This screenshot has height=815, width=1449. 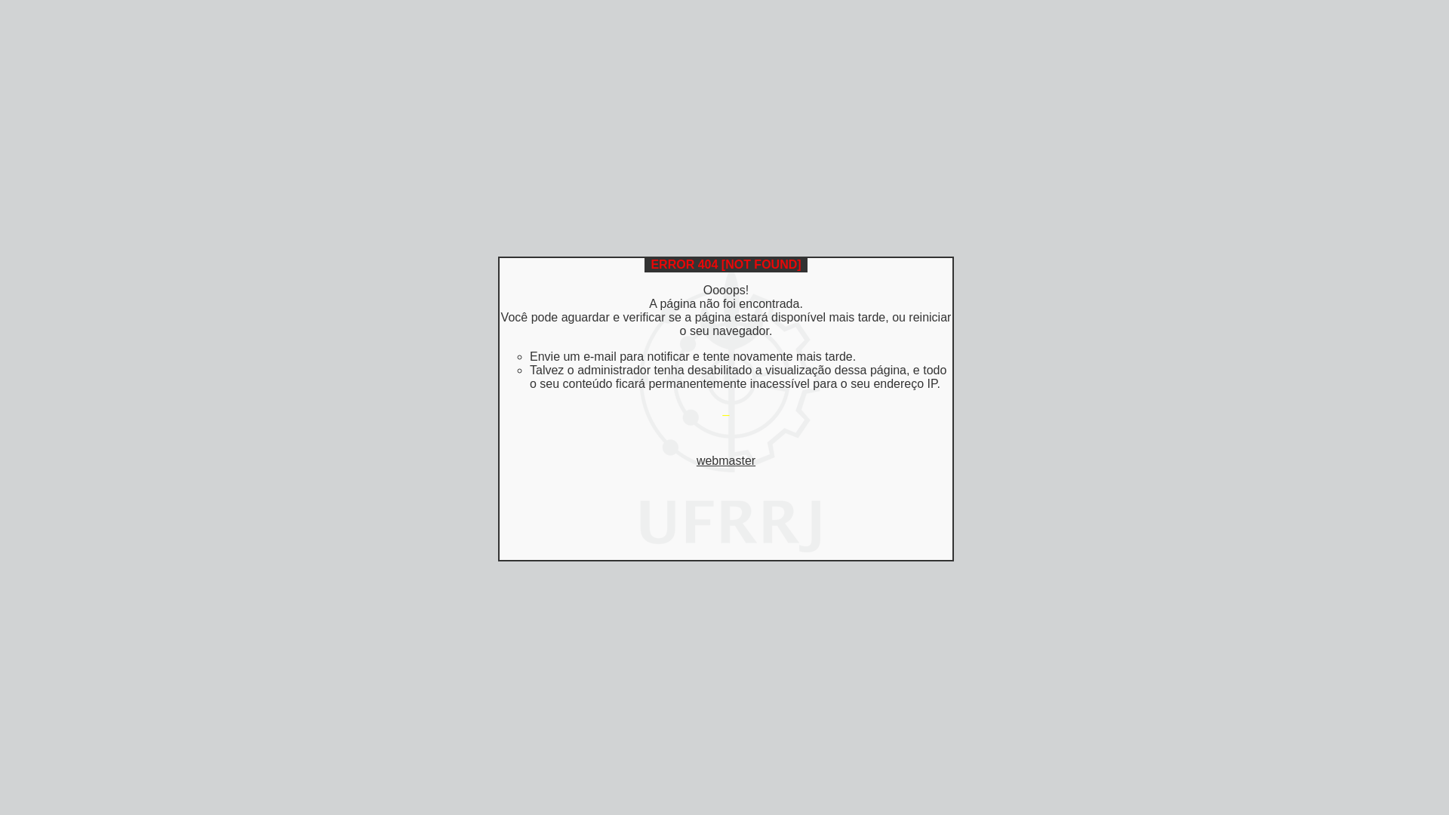 What do you see at coordinates (726, 460) in the screenshot?
I see `webmaster` at bounding box center [726, 460].